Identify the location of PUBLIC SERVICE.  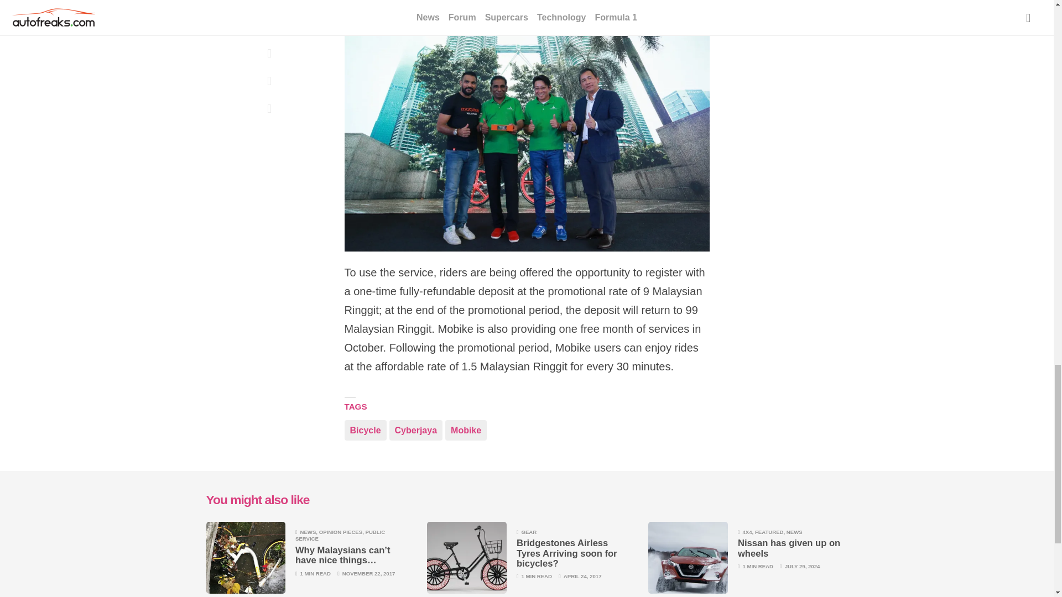
(340, 535).